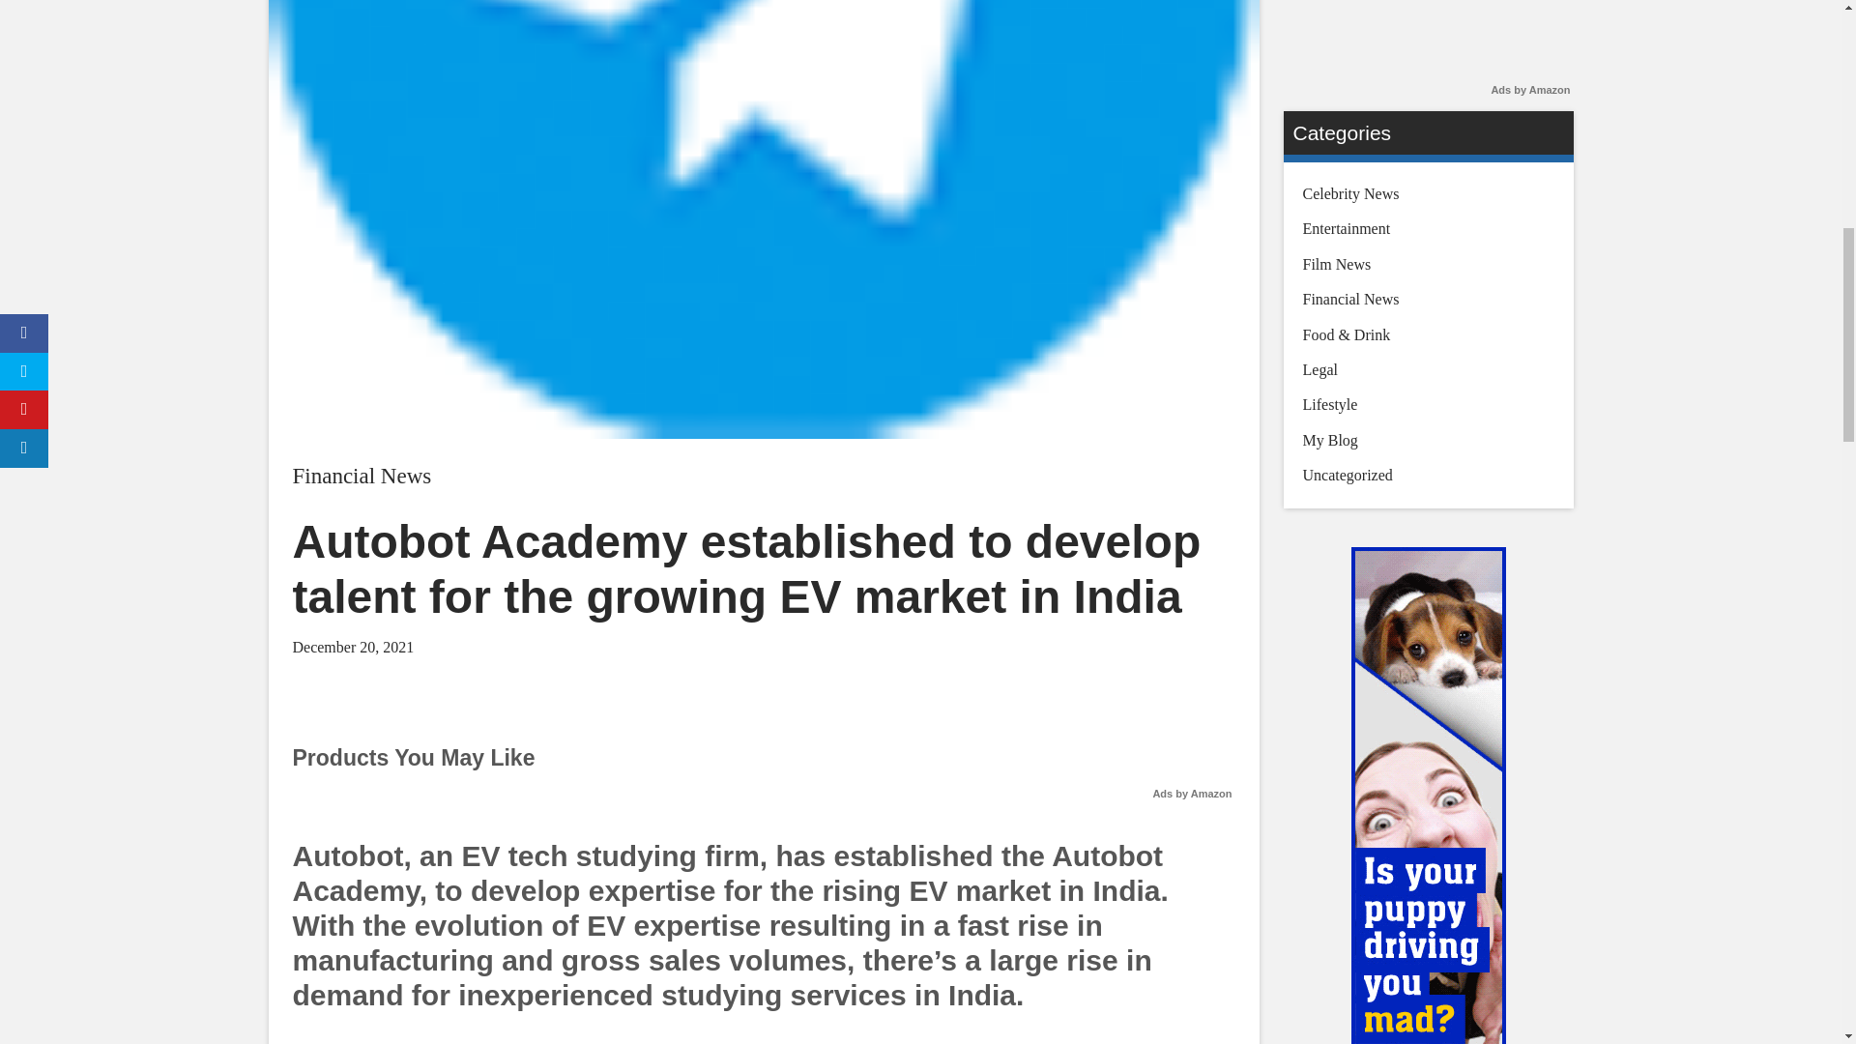 The image size is (1856, 1044). What do you see at coordinates (1192, 794) in the screenshot?
I see `Ads by Amazon` at bounding box center [1192, 794].